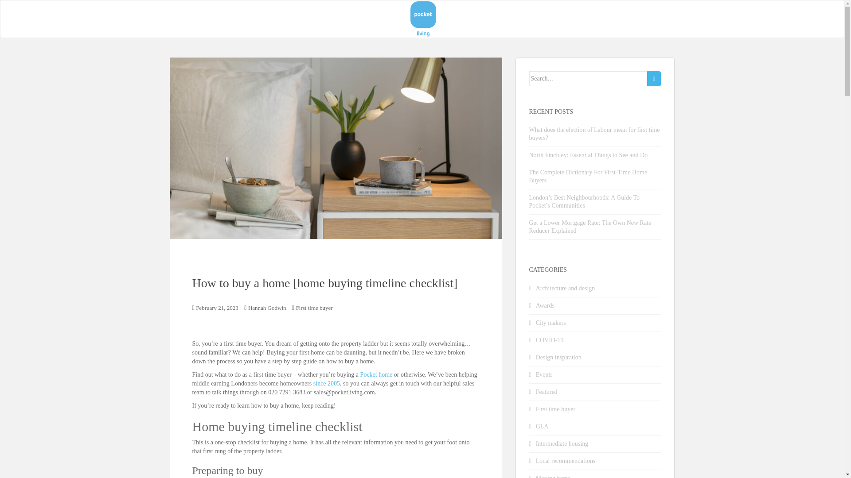  What do you see at coordinates (217, 308) in the screenshot?
I see `February 21, 2023` at bounding box center [217, 308].